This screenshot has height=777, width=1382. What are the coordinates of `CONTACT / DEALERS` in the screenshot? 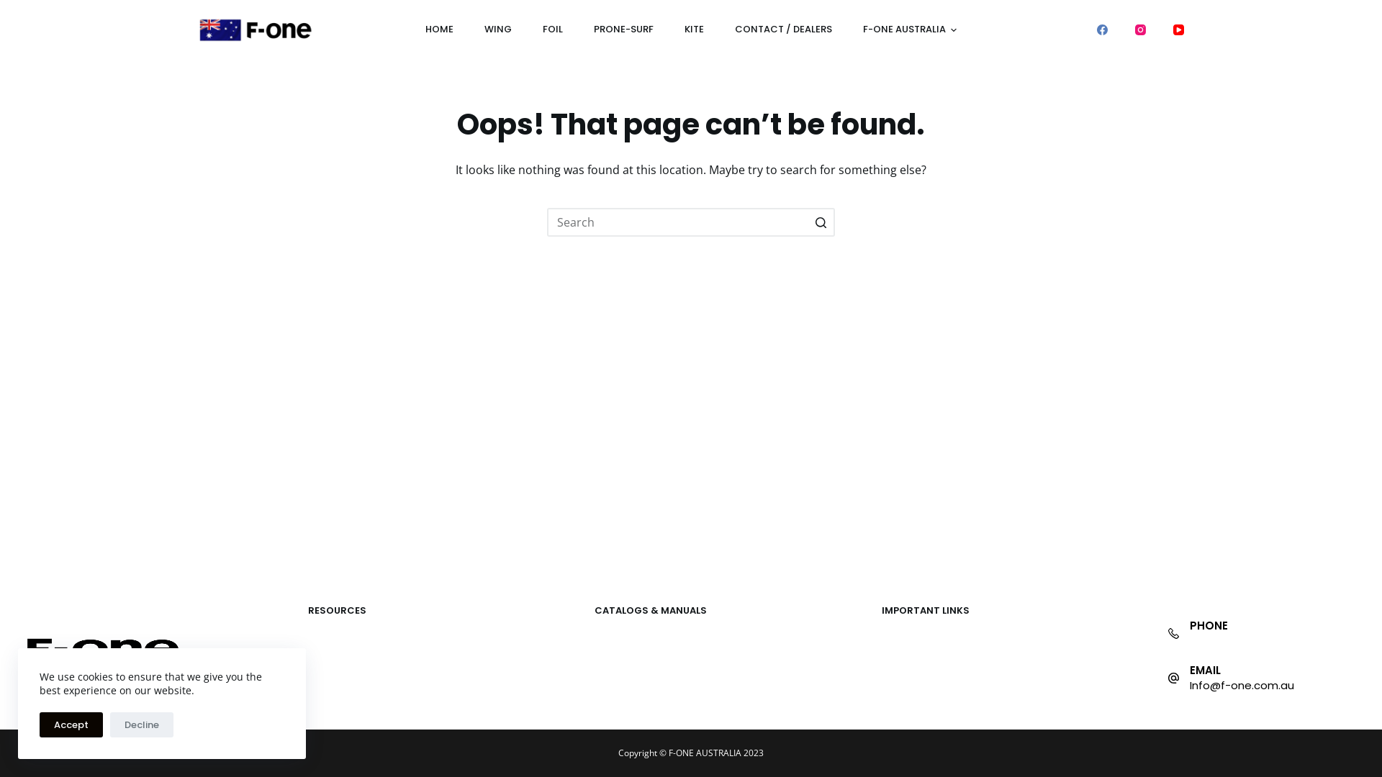 It's located at (783, 29).